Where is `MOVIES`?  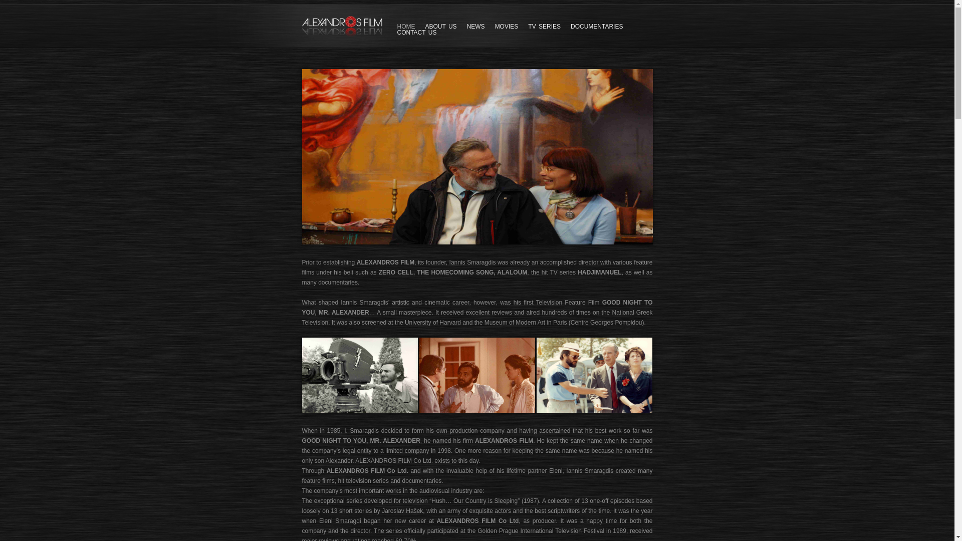 MOVIES is located at coordinates (507, 27).